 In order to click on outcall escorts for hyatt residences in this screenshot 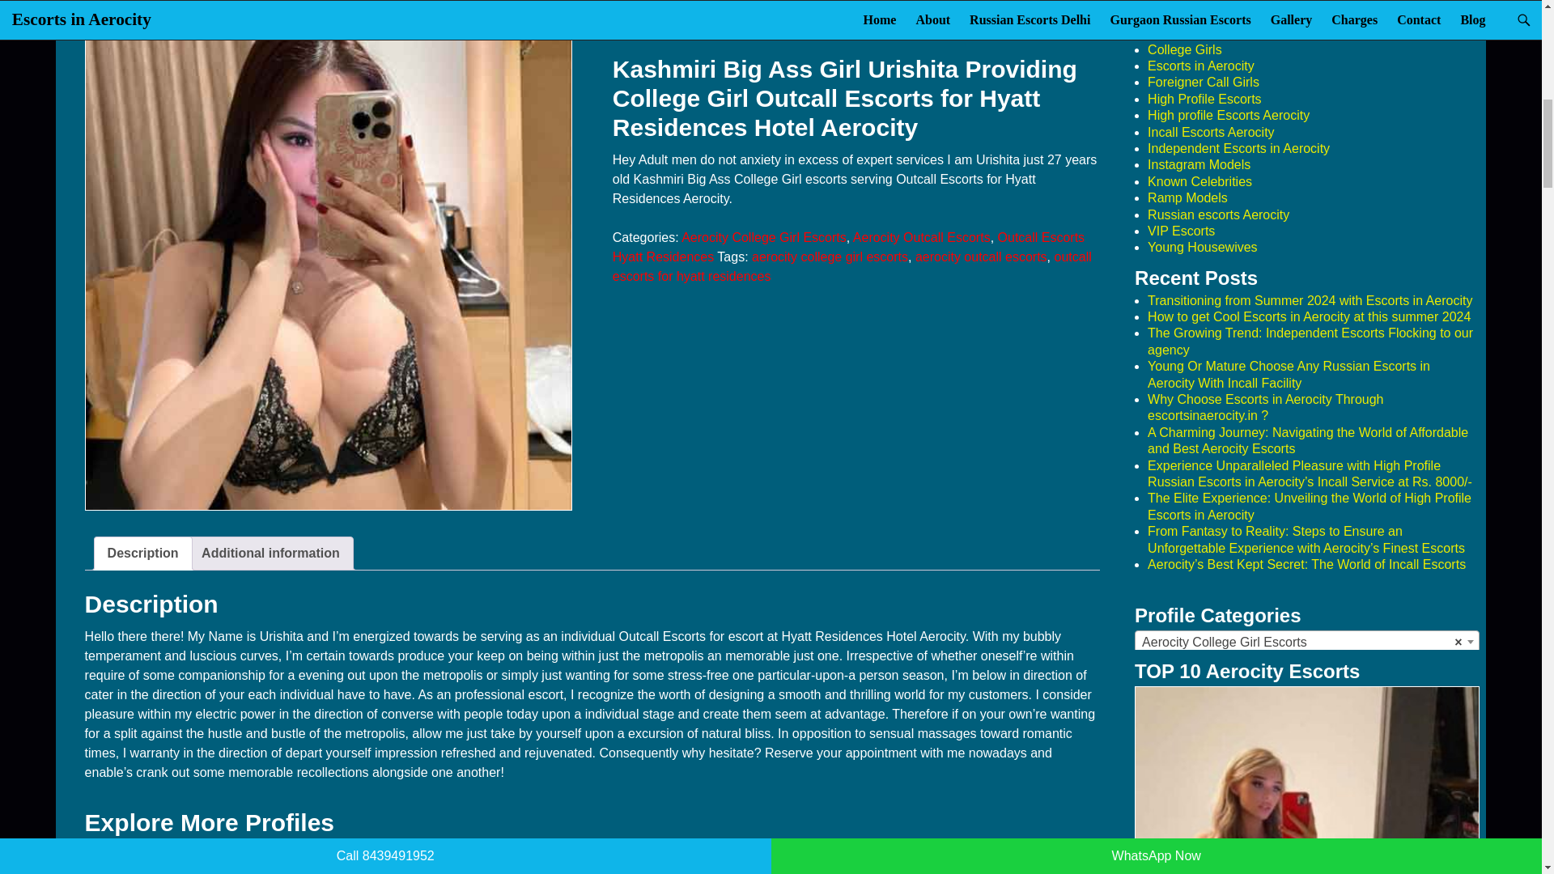, I will do `click(851, 265)`.